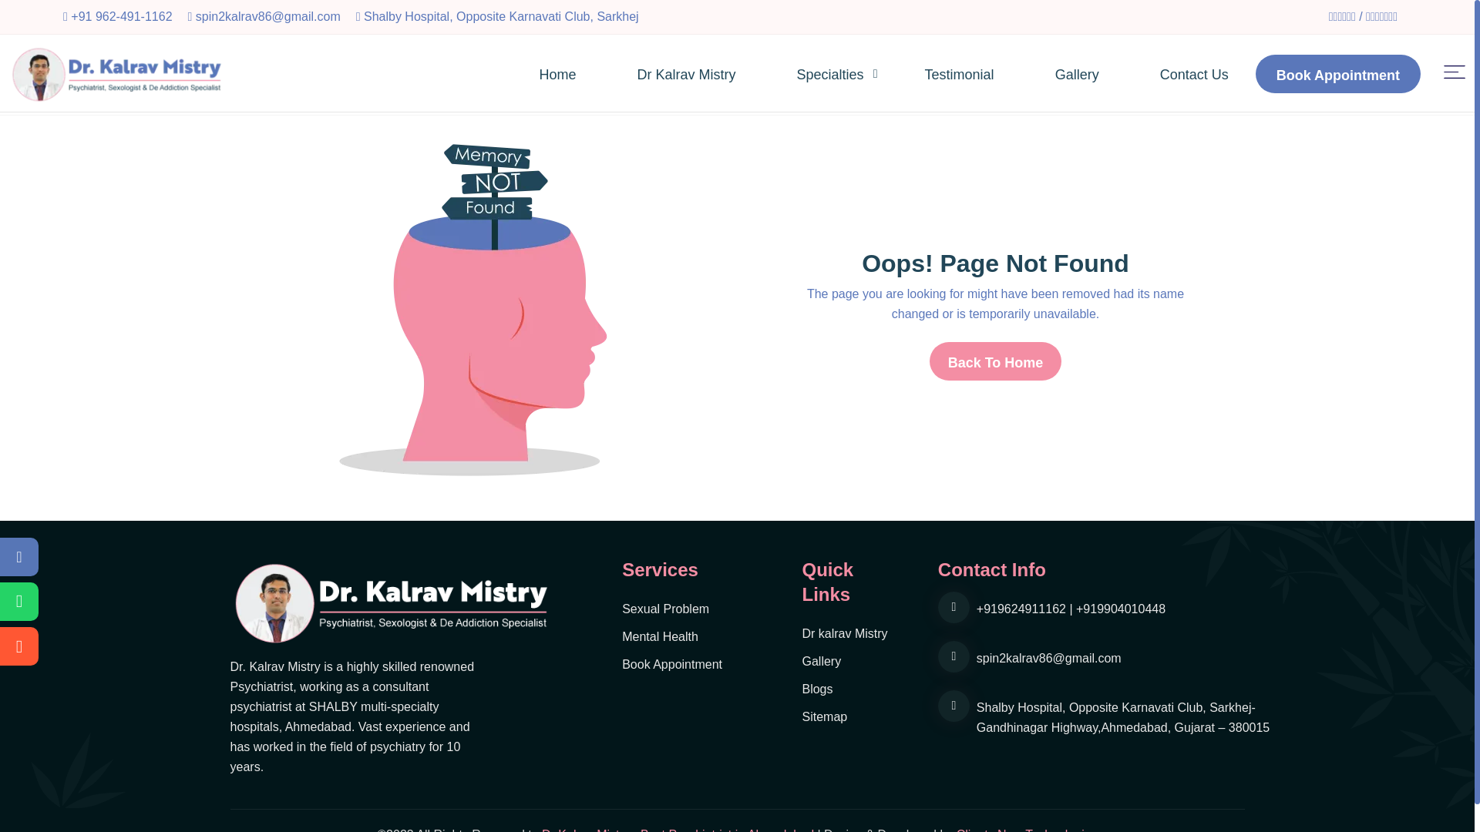 This screenshot has height=832, width=1480. Describe the element at coordinates (501, 15) in the screenshot. I see `Shalby Hospital, Opposite Karnavati Club, Sarkhej` at that location.